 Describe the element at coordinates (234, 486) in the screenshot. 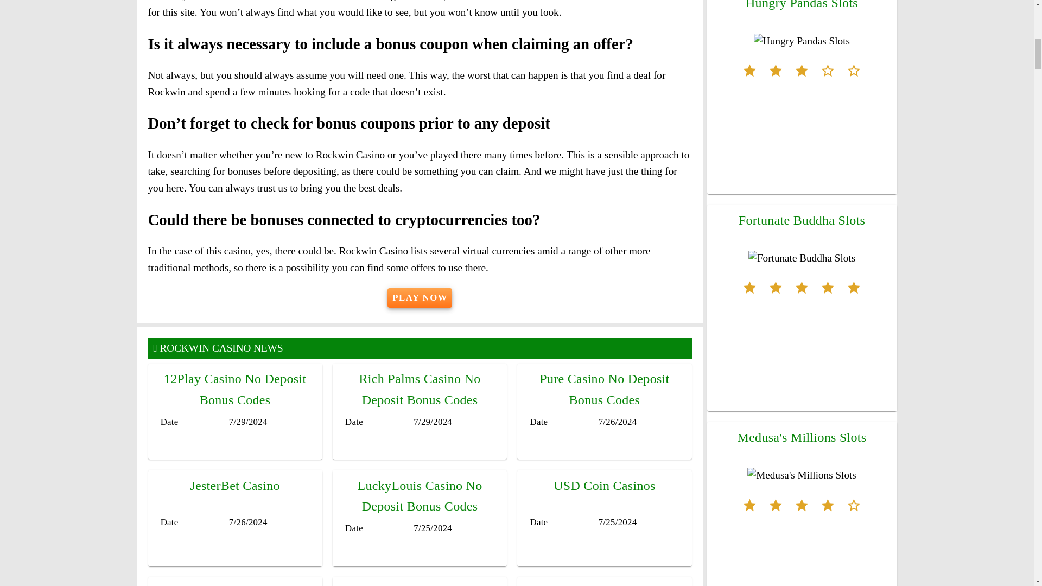

I see `JesterBet Casino` at that location.